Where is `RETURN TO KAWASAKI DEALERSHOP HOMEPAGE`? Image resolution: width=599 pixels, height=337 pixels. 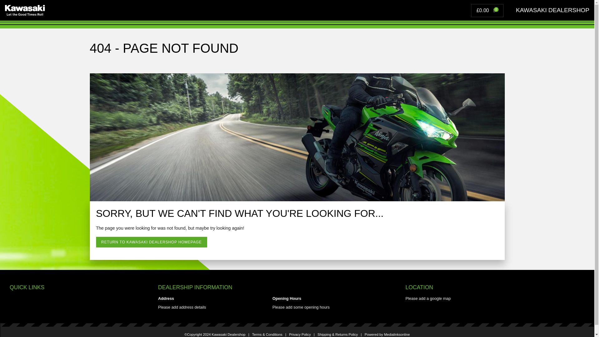
RETURN TO KAWASAKI DEALERSHOP HOMEPAGE is located at coordinates (152, 242).